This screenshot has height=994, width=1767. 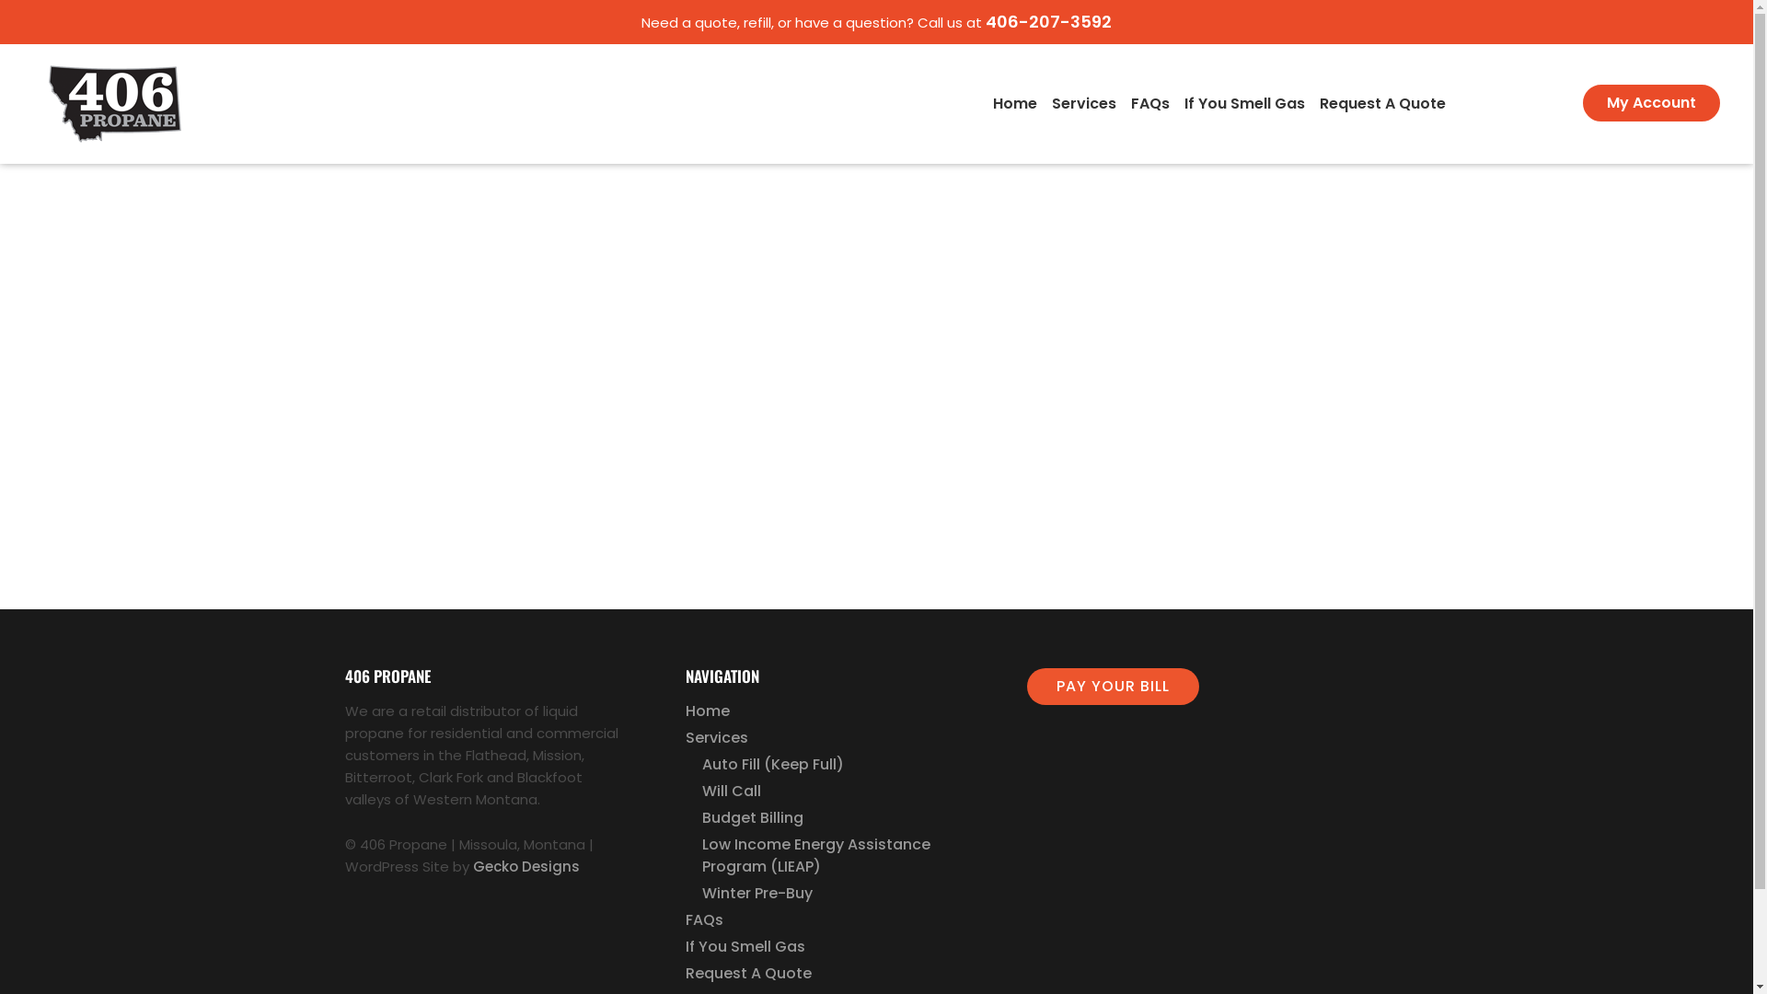 What do you see at coordinates (757, 894) in the screenshot?
I see `Winter Pre-Buy` at bounding box center [757, 894].